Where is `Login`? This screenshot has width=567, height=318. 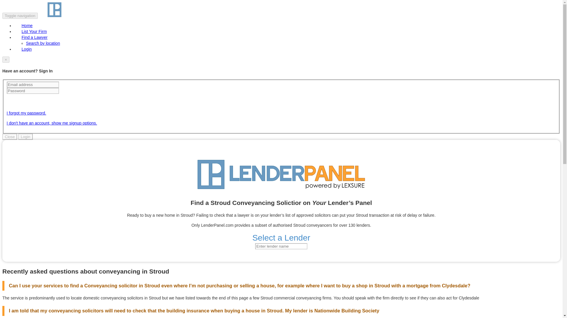 Login is located at coordinates (25, 137).